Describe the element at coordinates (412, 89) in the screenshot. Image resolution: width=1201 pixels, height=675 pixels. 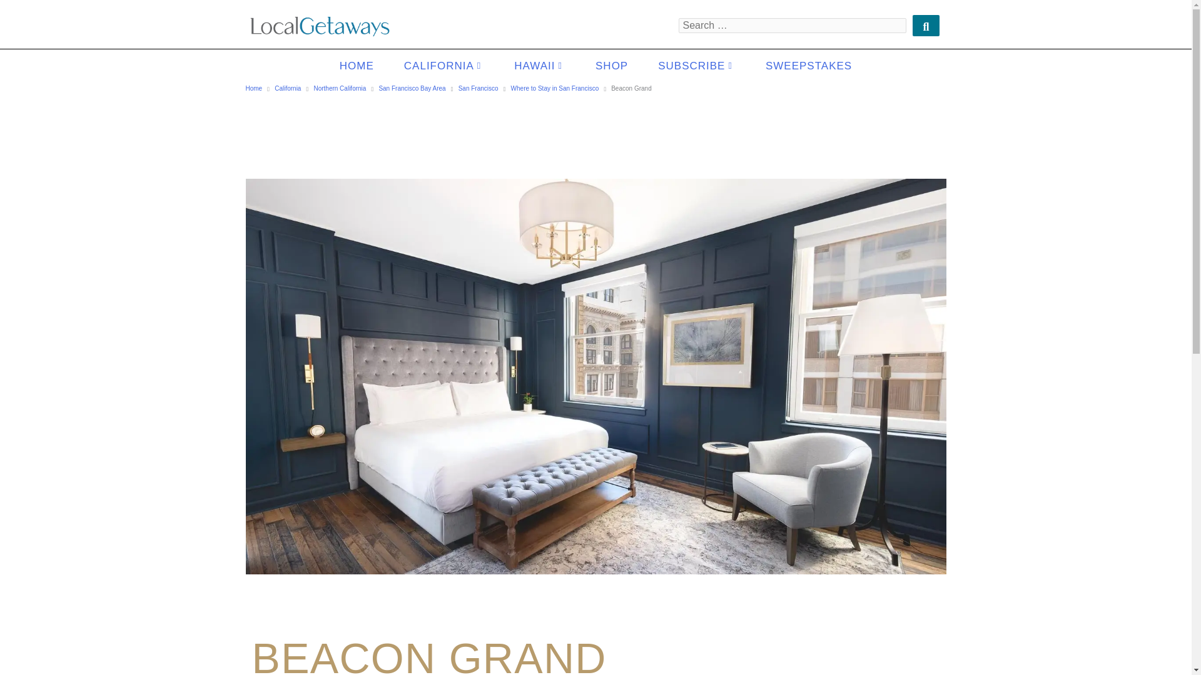
I see `San Francisco Bay Area` at that location.